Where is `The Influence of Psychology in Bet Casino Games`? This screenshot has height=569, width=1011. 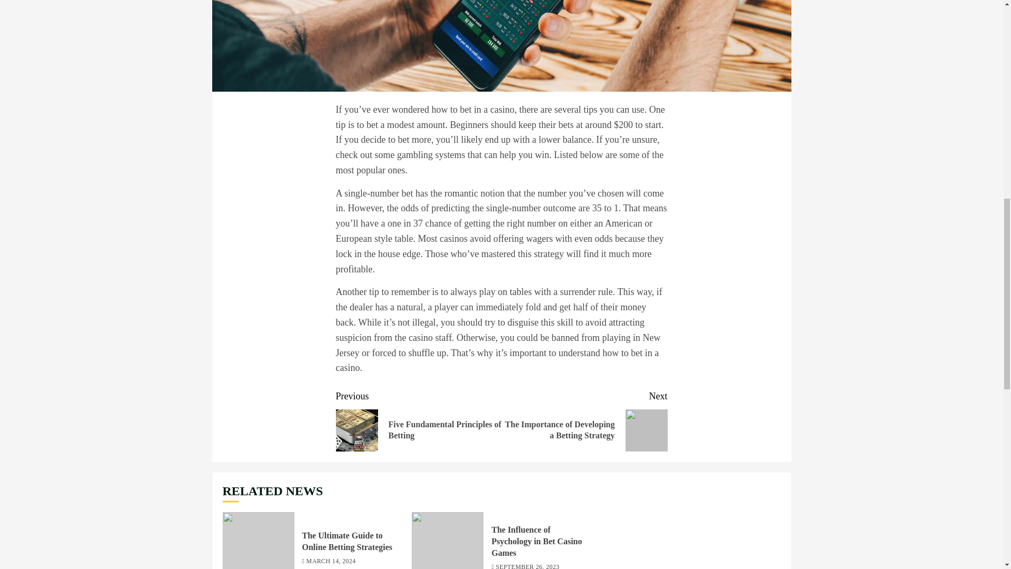 The Influence of Psychology in Bet Casino Games is located at coordinates (537, 542).